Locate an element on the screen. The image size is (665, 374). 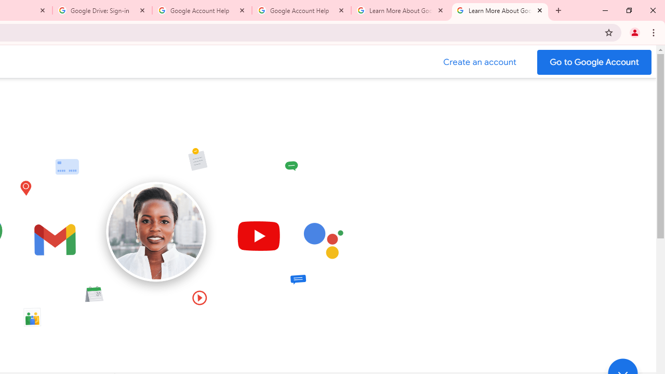
Google Drive: Sign-in is located at coordinates (102, 10).